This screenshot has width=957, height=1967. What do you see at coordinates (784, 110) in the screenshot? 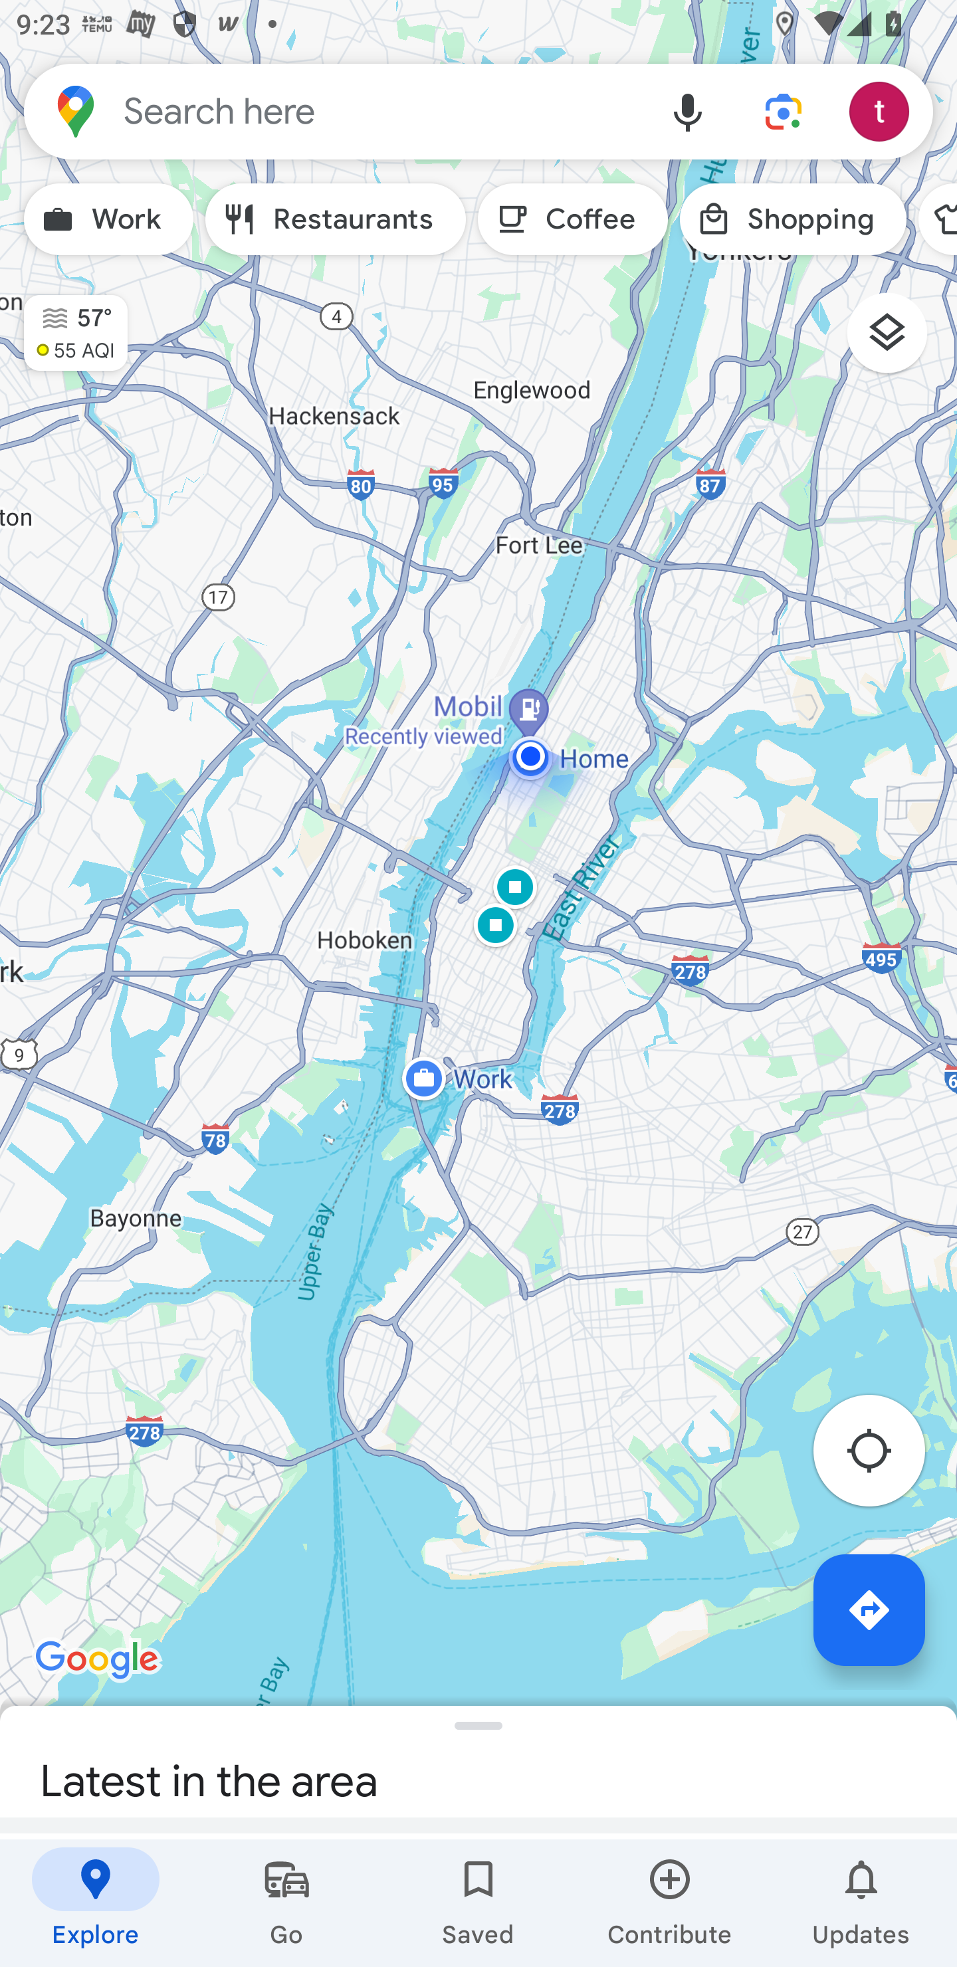
I see `Lens in Maps` at bounding box center [784, 110].